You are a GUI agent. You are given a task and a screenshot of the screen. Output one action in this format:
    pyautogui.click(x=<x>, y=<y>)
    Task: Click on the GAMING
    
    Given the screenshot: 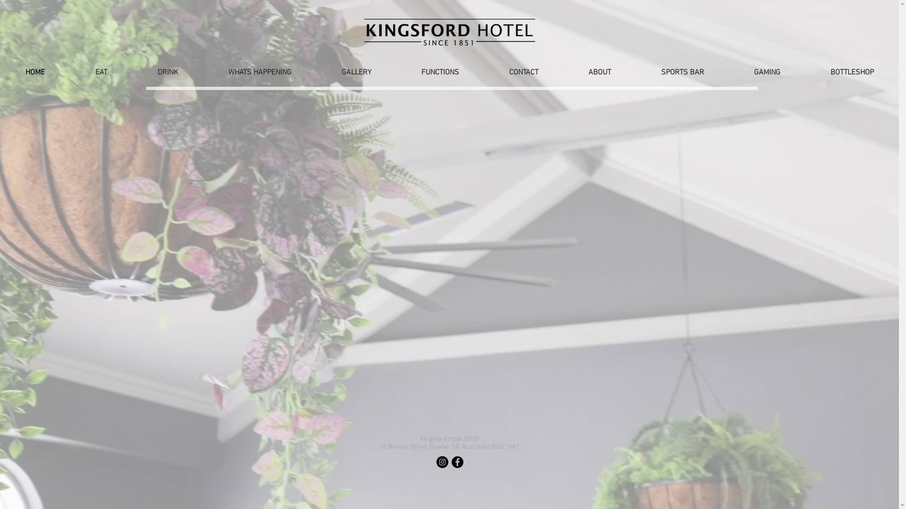 What is the action you would take?
    pyautogui.click(x=767, y=73)
    